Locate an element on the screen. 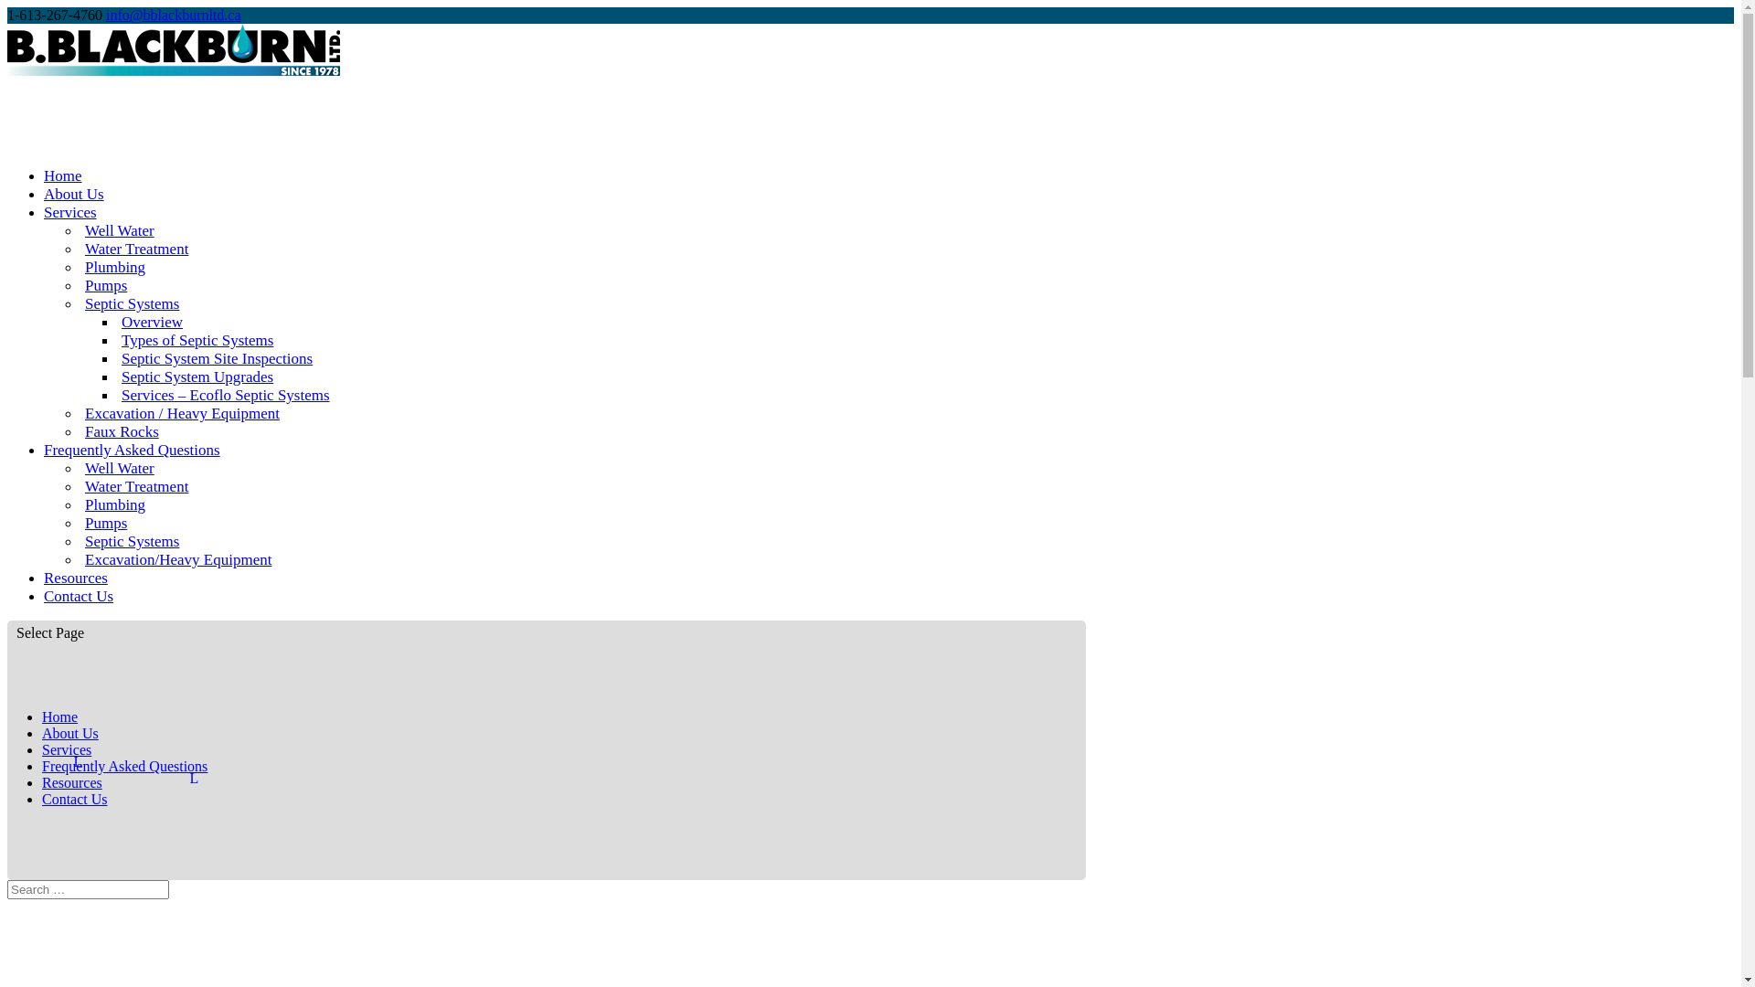 This screenshot has width=1755, height=987. Types of Septic Systems is located at coordinates (197, 340).